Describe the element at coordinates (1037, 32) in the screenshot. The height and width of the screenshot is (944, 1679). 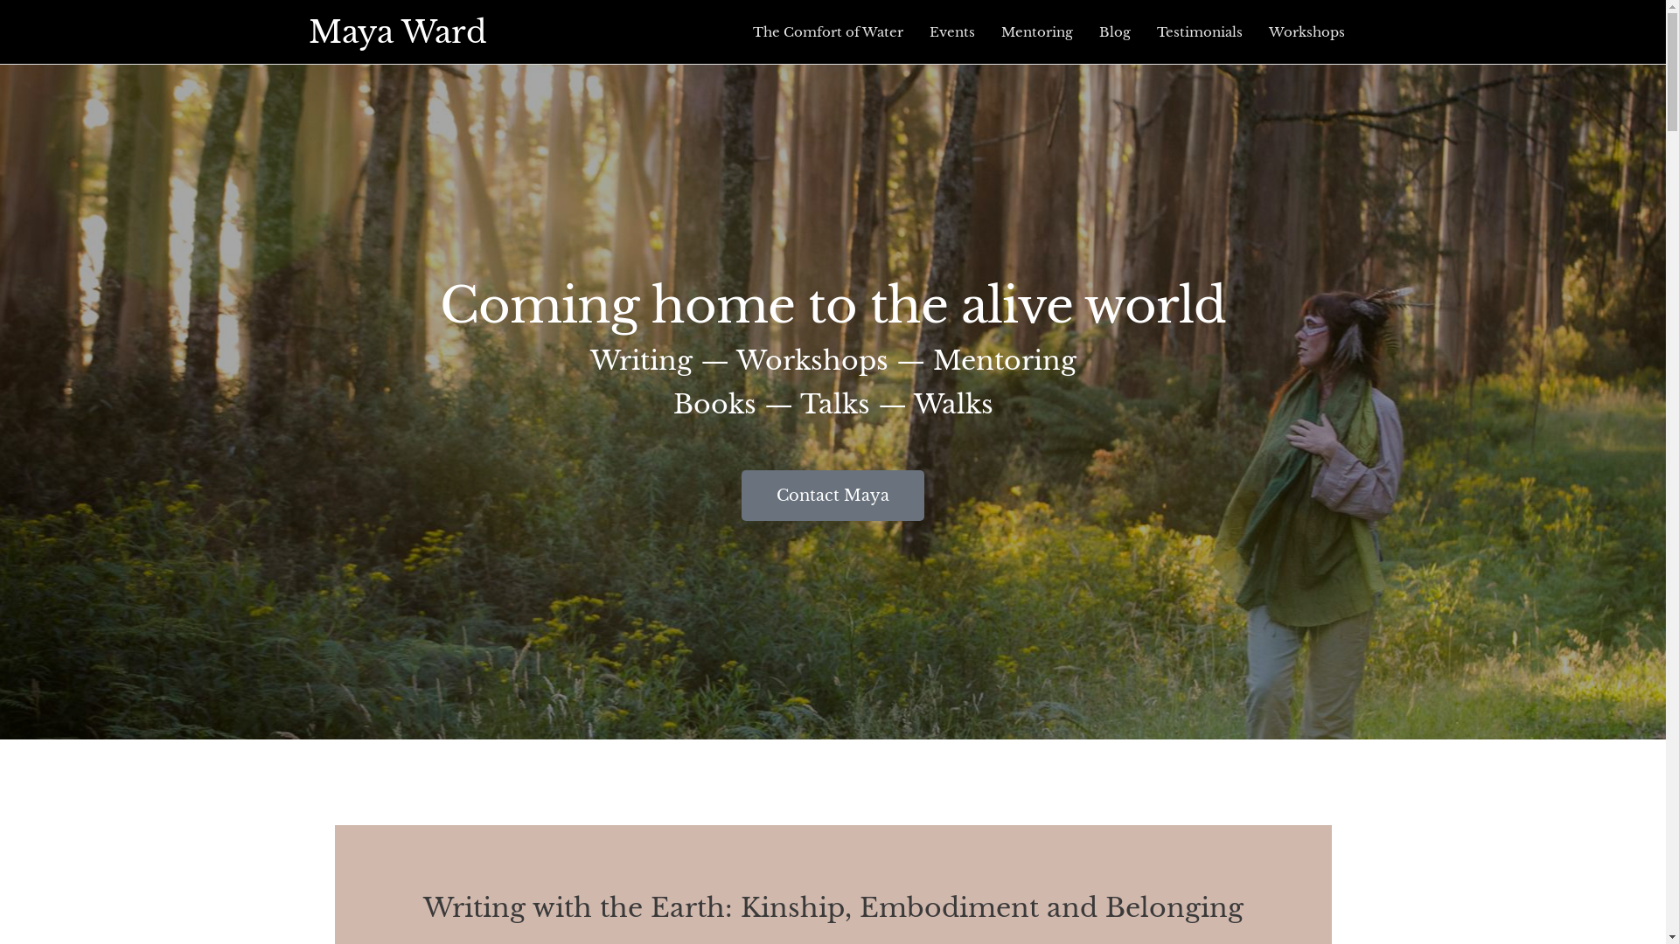
I see `Mentoring` at that location.